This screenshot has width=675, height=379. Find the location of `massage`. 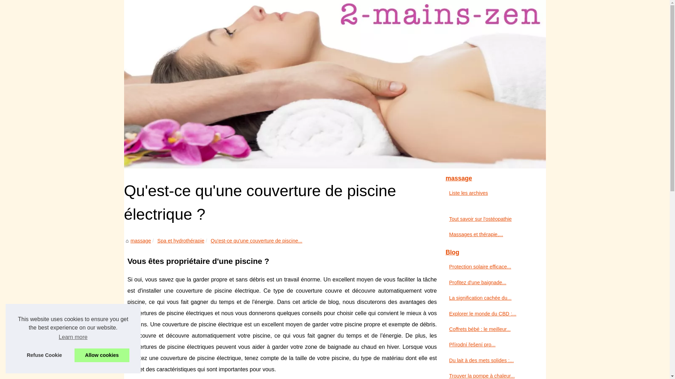

massage is located at coordinates (493, 179).